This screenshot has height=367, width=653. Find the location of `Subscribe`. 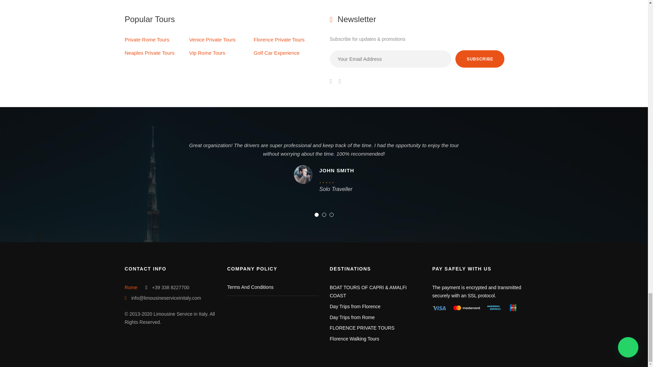

Subscribe is located at coordinates (480, 58).